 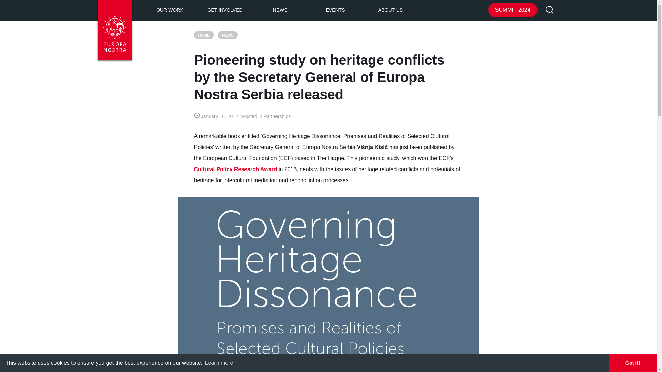 What do you see at coordinates (550, 10) in the screenshot?
I see `seach` at bounding box center [550, 10].